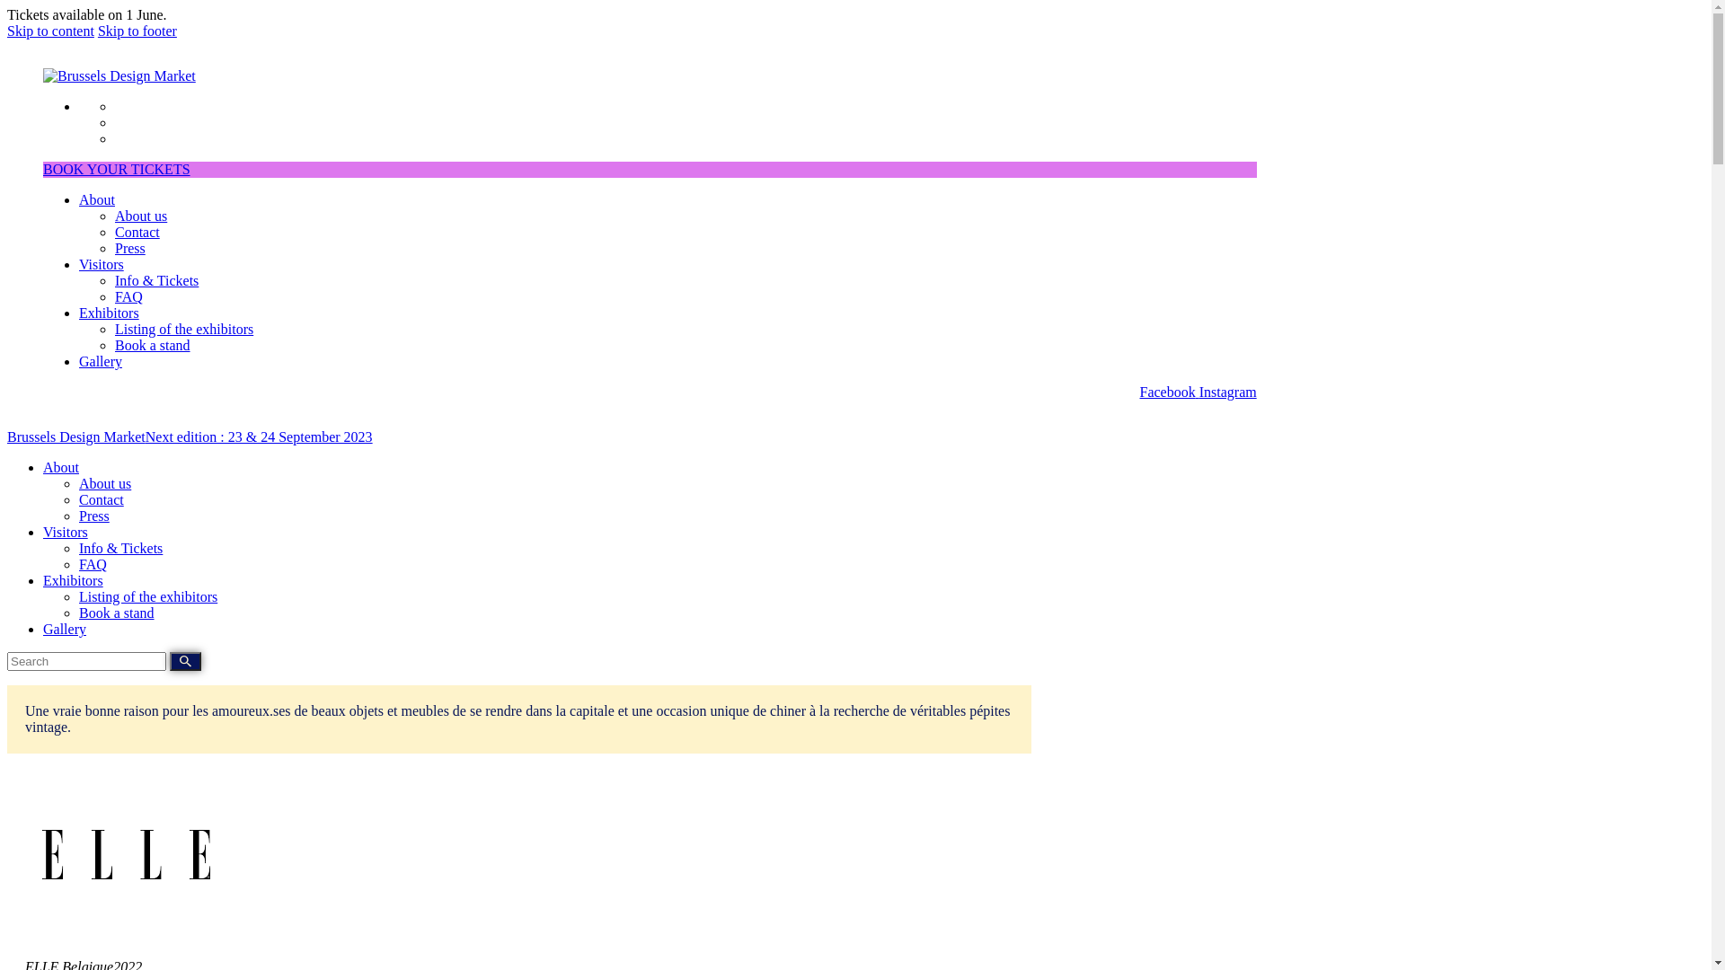 This screenshot has width=1725, height=970. What do you see at coordinates (65, 629) in the screenshot?
I see `Gallery` at bounding box center [65, 629].